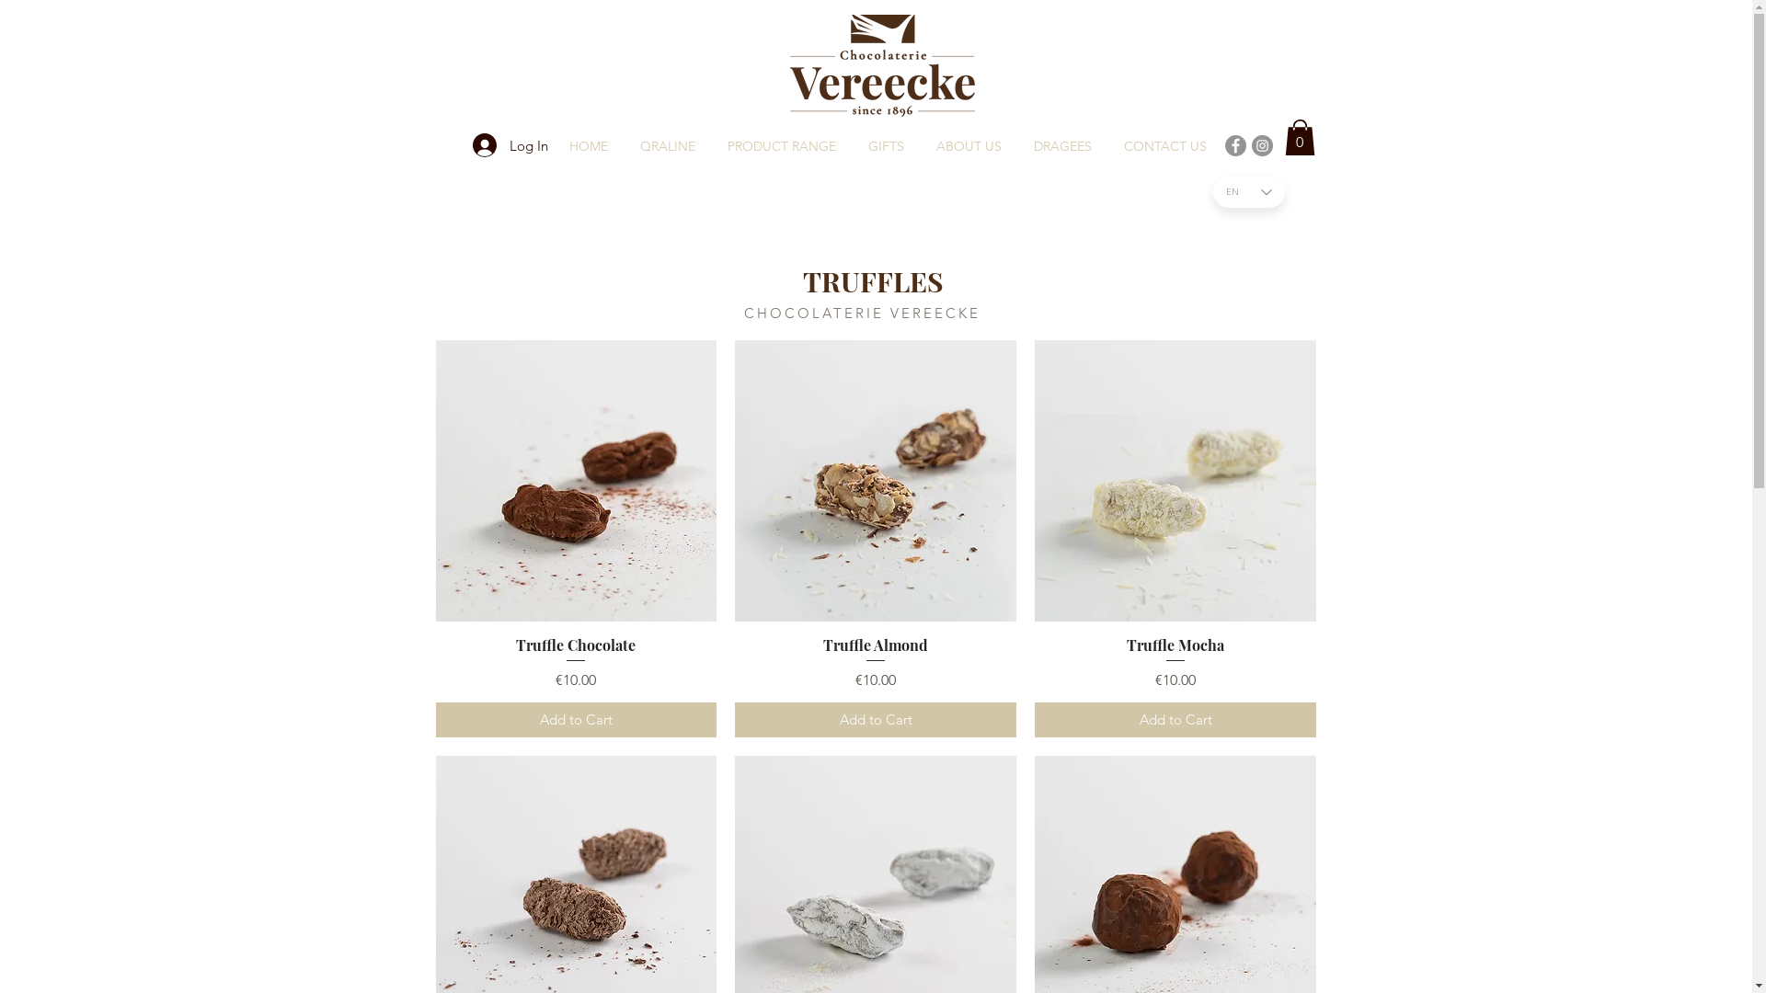 The height and width of the screenshot is (993, 1766). Describe the element at coordinates (876, 721) in the screenshot. I see `Add to Cart` at that location.